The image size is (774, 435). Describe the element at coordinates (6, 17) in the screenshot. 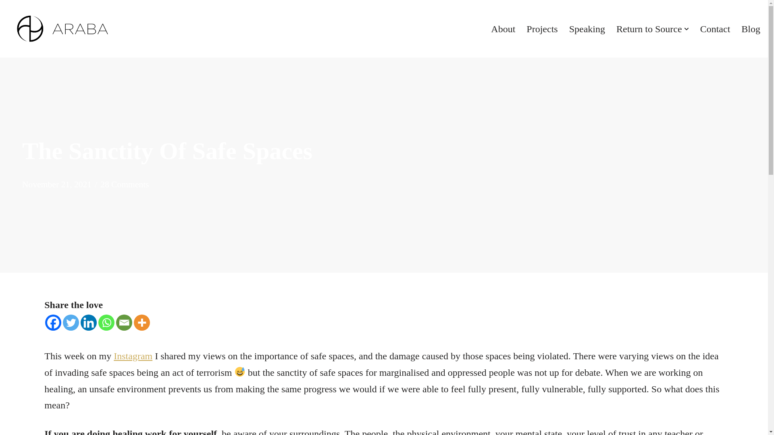

I see `Skip to content` at that location.